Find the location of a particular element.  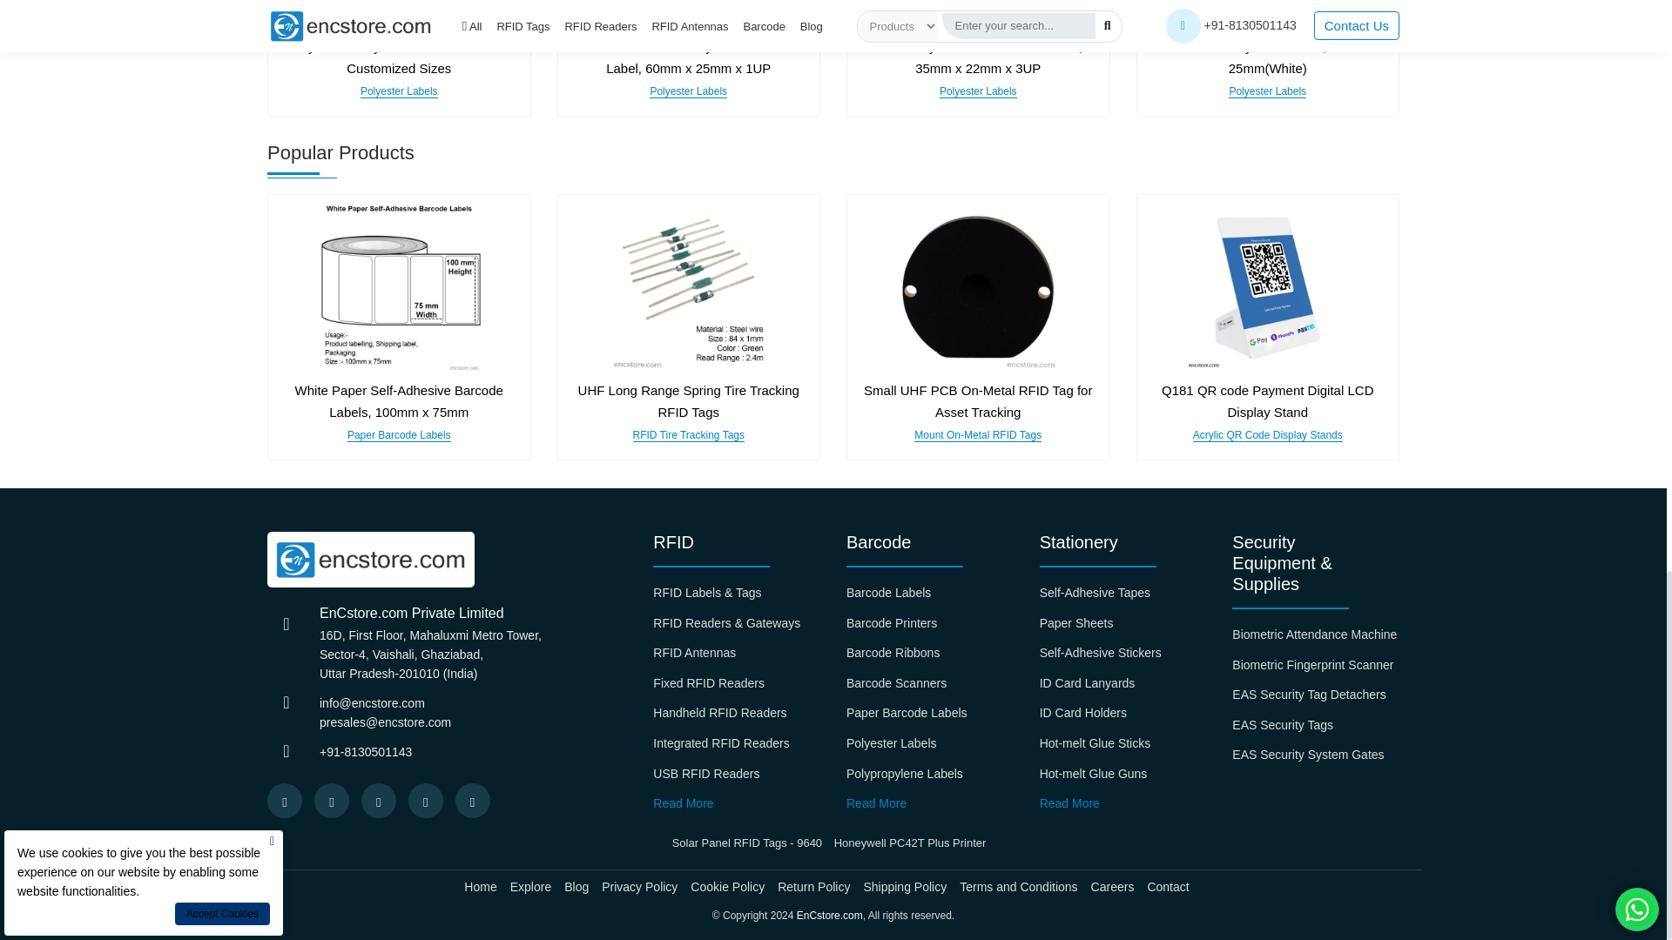

Q181 QRcode Payment Soundbox With Display Stand is located at coordinates (1266, 287).